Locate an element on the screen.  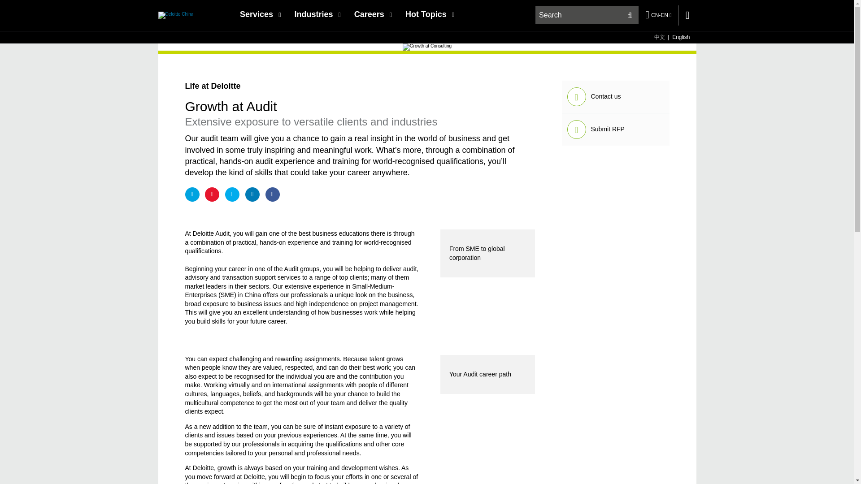
Share via... is located at coordinates (232, 194).